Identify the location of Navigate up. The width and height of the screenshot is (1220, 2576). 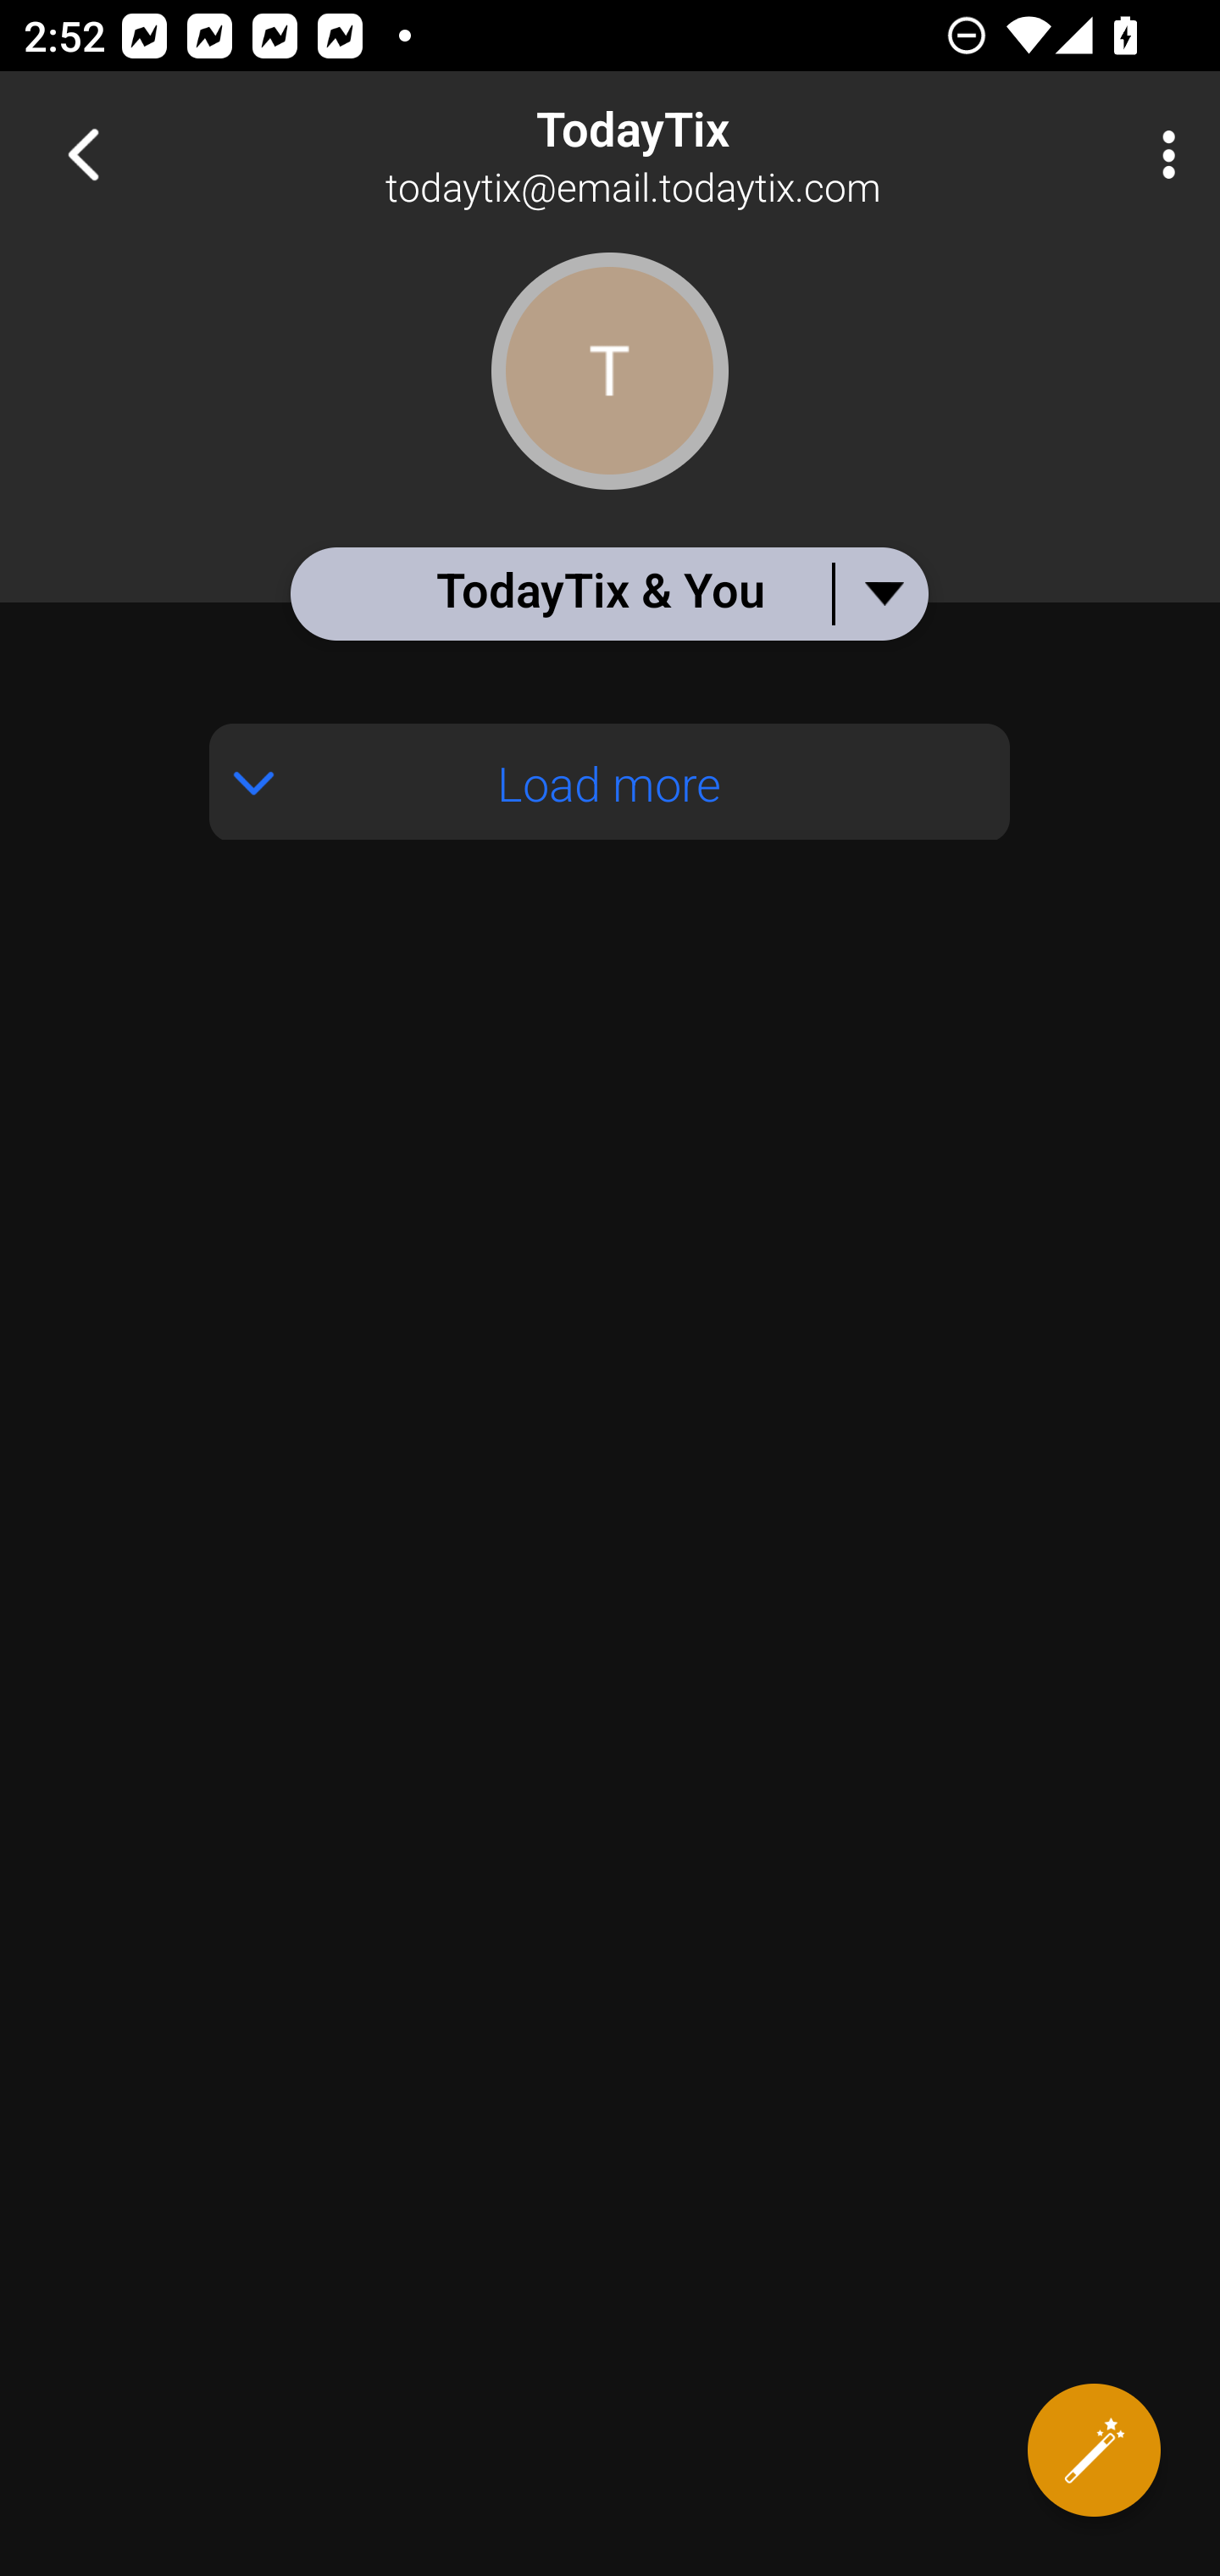
(83, 154).